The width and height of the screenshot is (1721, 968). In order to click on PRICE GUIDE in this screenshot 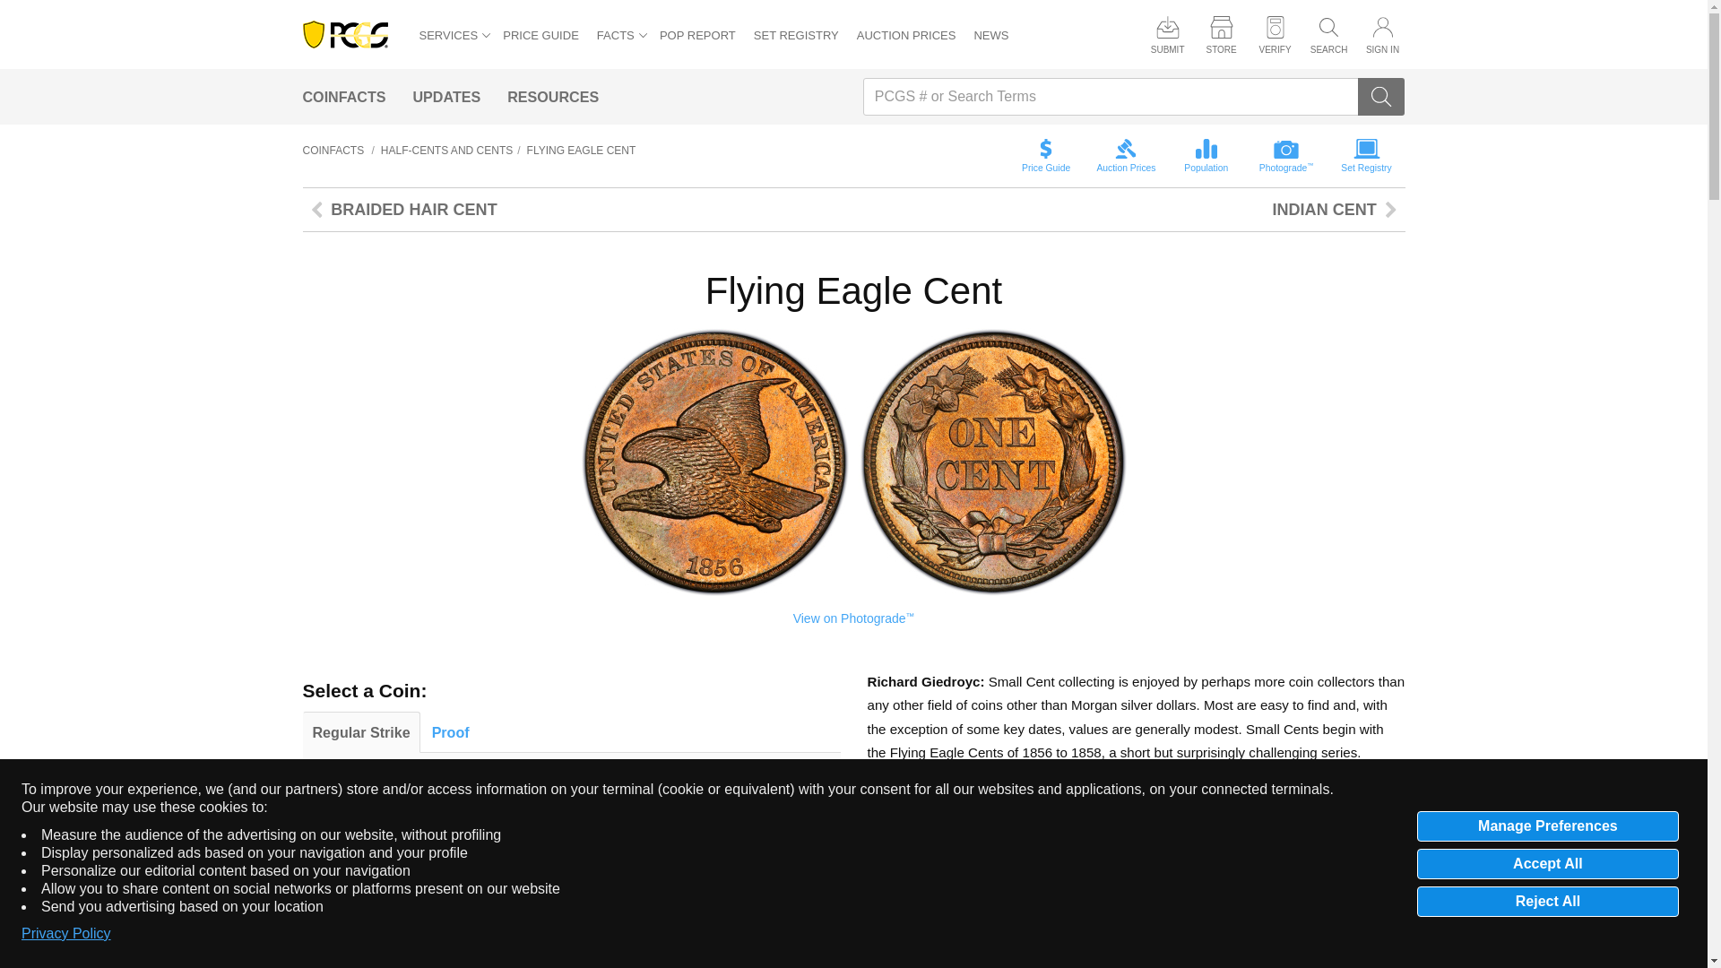, I will do `click(540, 35)`.